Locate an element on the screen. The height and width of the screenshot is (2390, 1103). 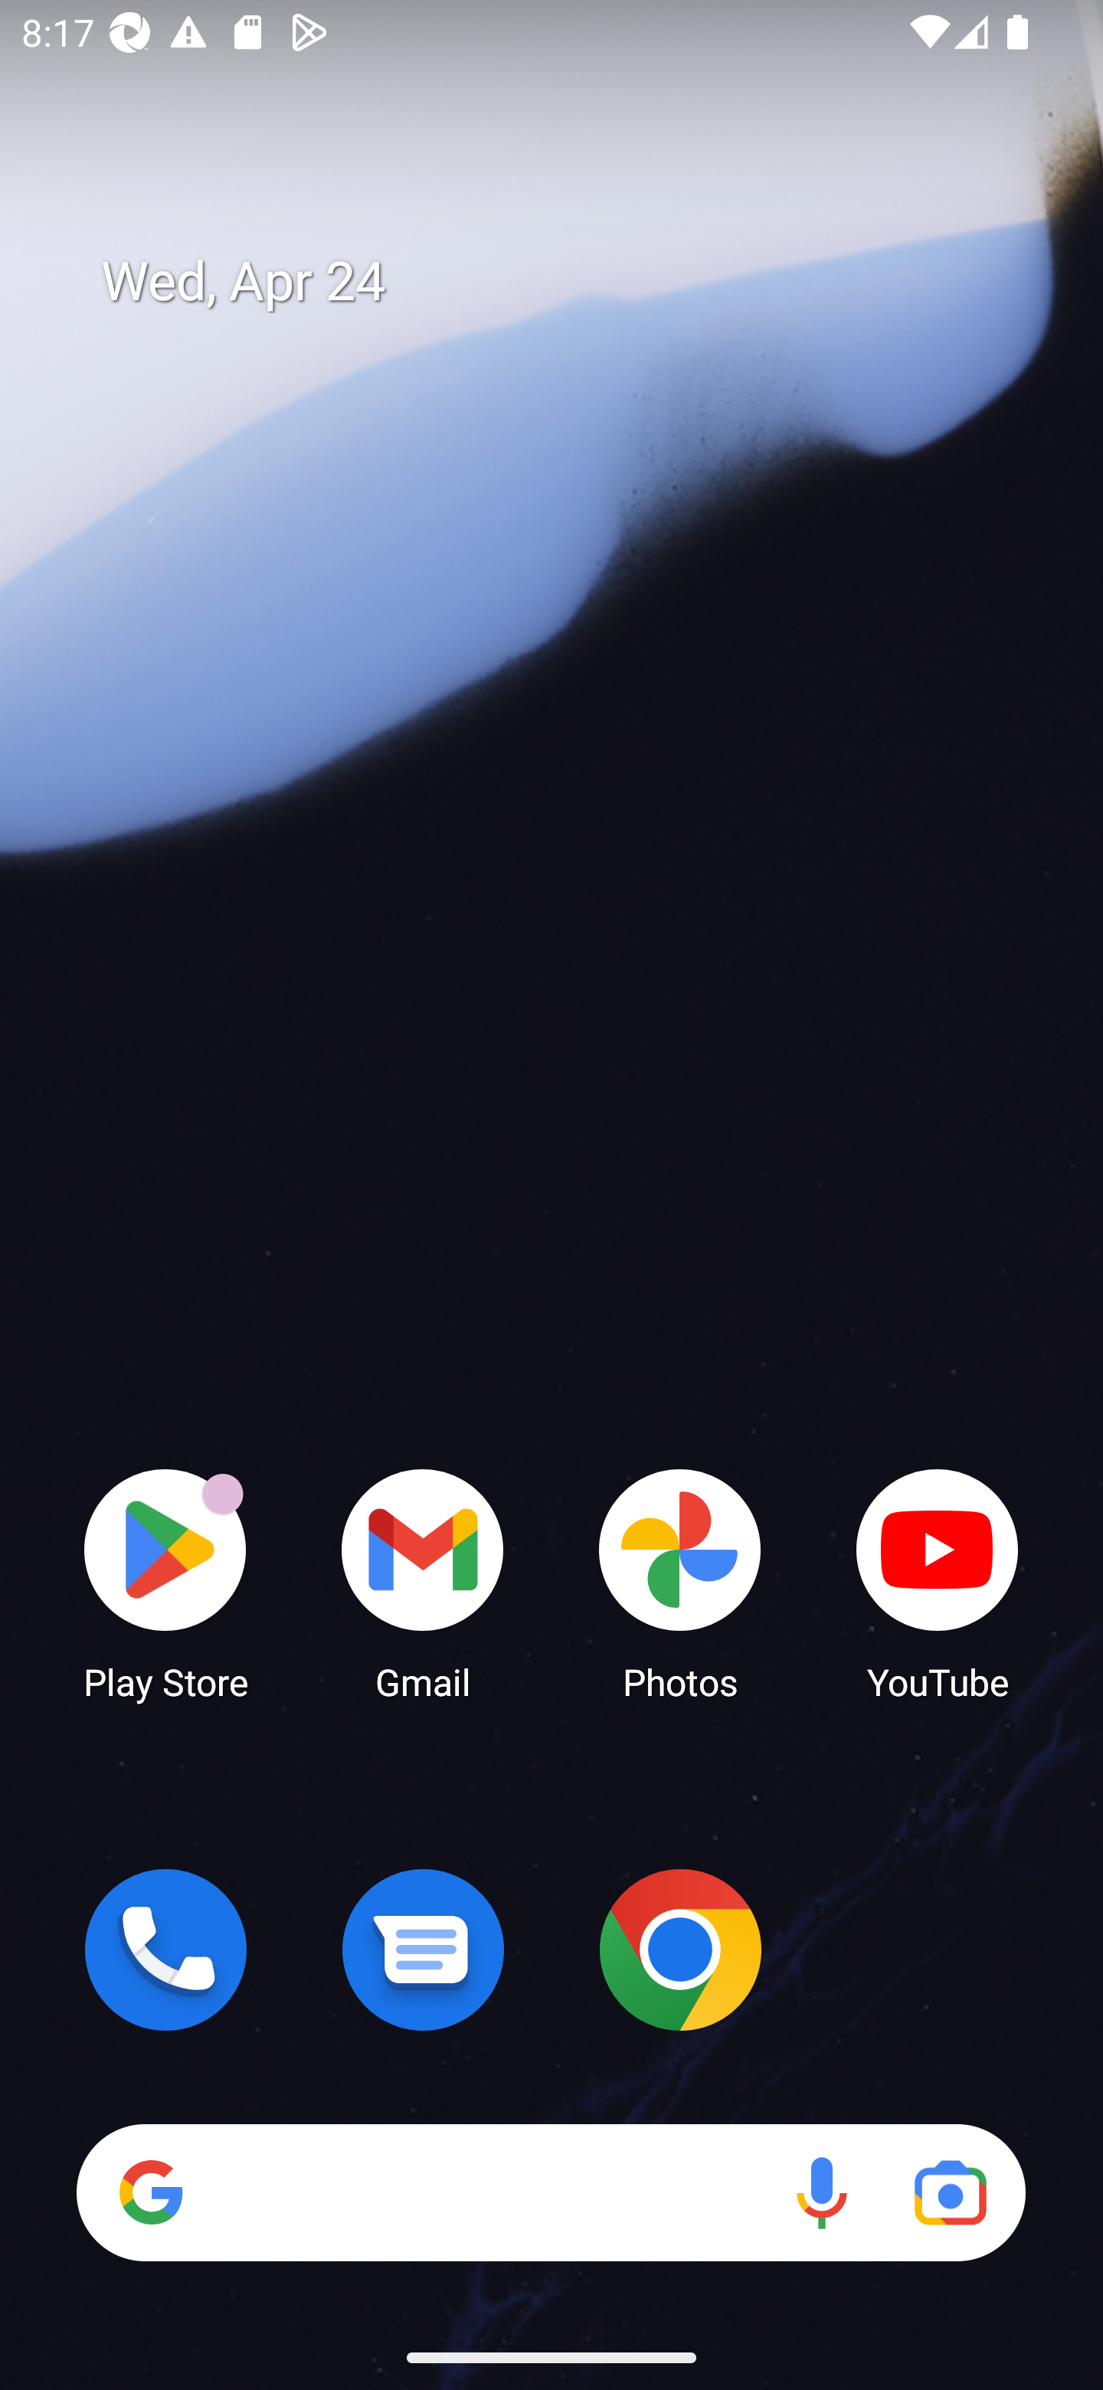
Google Lens is located at coordinates (950, 2192).